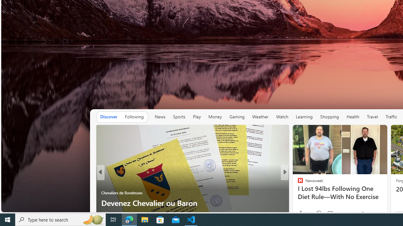 The height and width of the screenshot is (226, 403). Describe the element at coordinates (215, 117) in the screenshot. I see `Money` at that location.